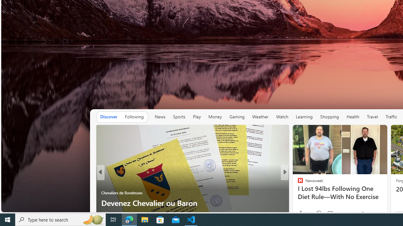 The height and width of the screenshot is (226, 403). Describe the element at coordinates (215, 117) in the screenshot. I see `Money` at that location.